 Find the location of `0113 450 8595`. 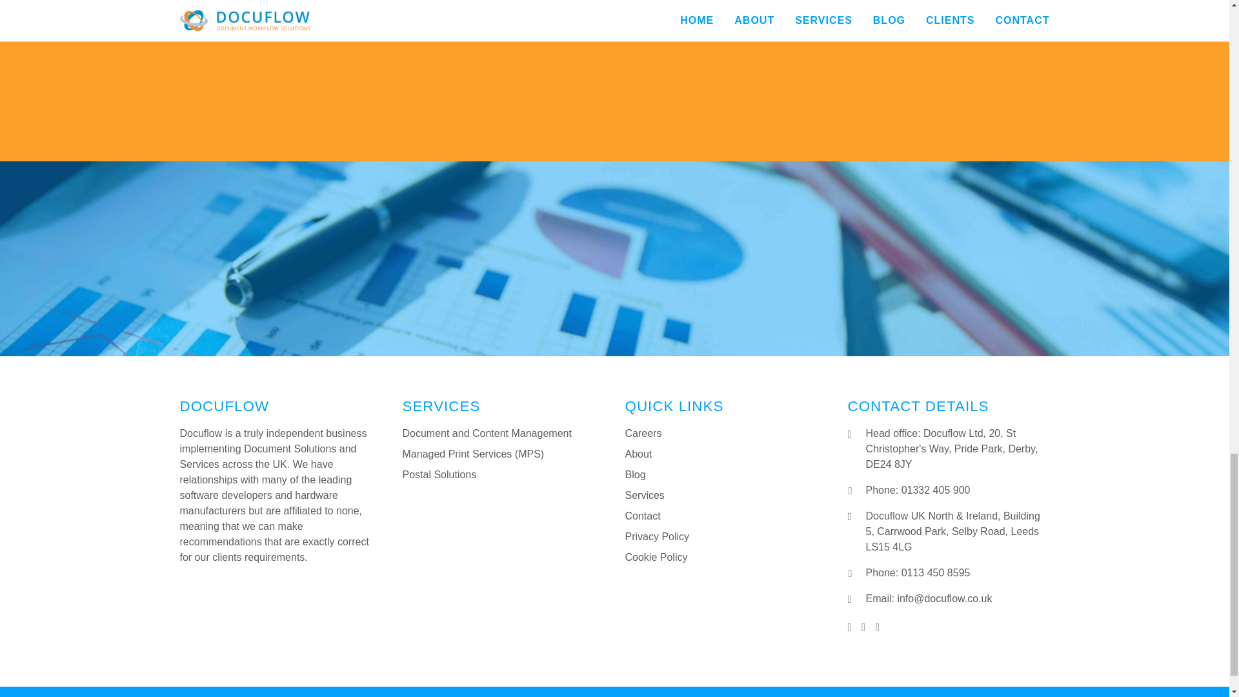

0113 450 8595 is located at coordinates (936, 573).